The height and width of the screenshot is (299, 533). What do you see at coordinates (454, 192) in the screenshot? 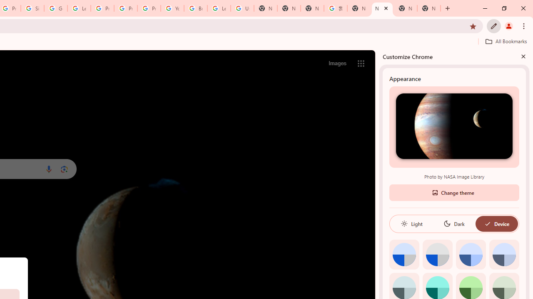
I see `Change theme` at bounding box center [454, 192].